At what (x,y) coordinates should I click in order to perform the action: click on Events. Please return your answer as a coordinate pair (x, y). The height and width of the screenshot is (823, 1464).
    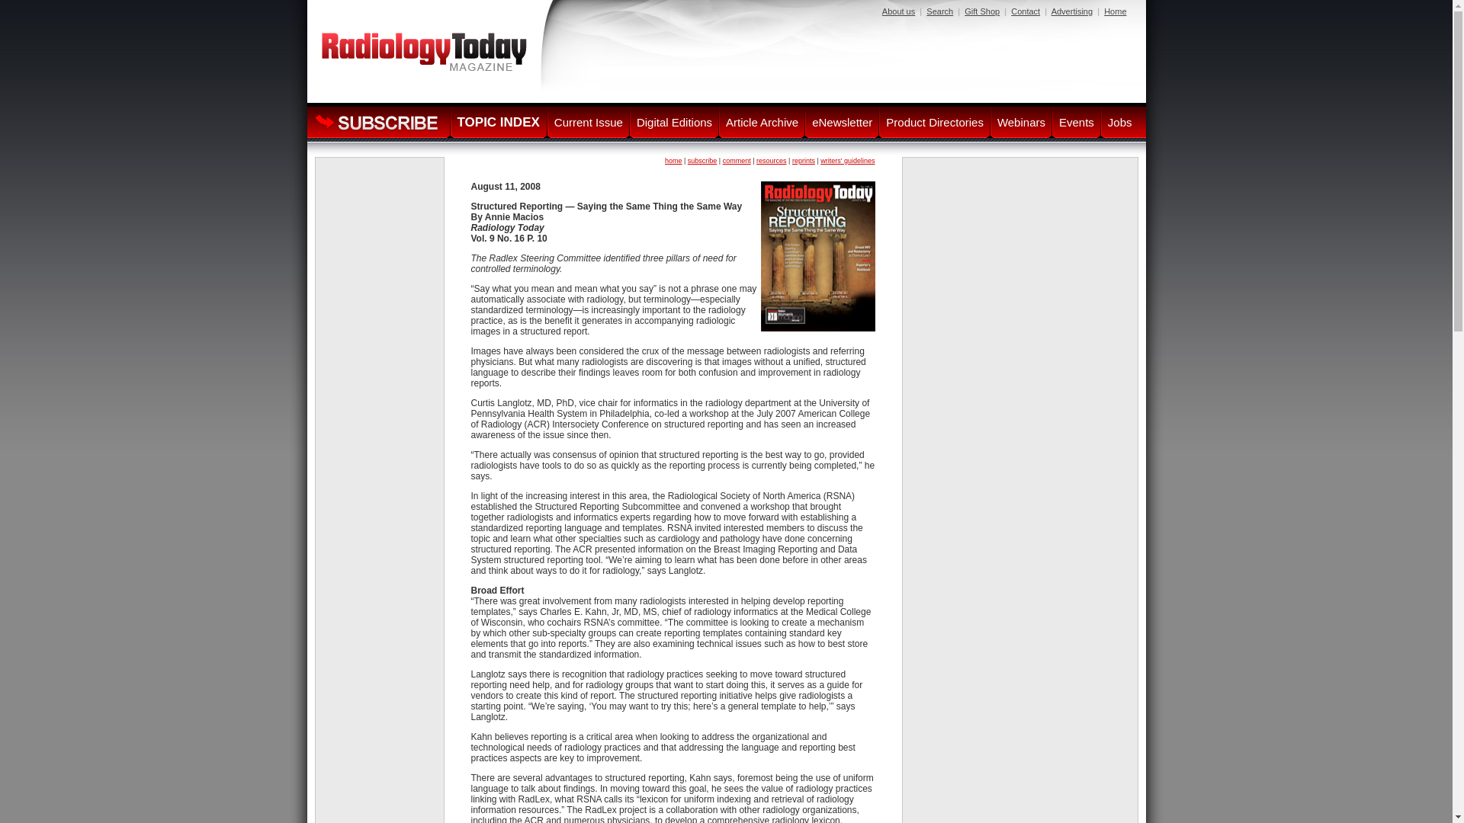
    Looking at the image, I should click on (1077, 122).